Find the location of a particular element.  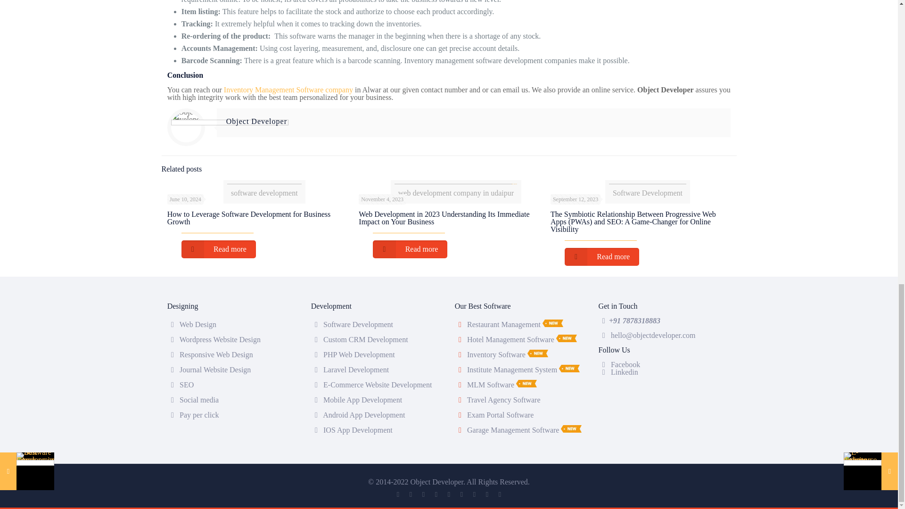

Best Software Development Company in Udaipur is located at coordinates (264, 188).